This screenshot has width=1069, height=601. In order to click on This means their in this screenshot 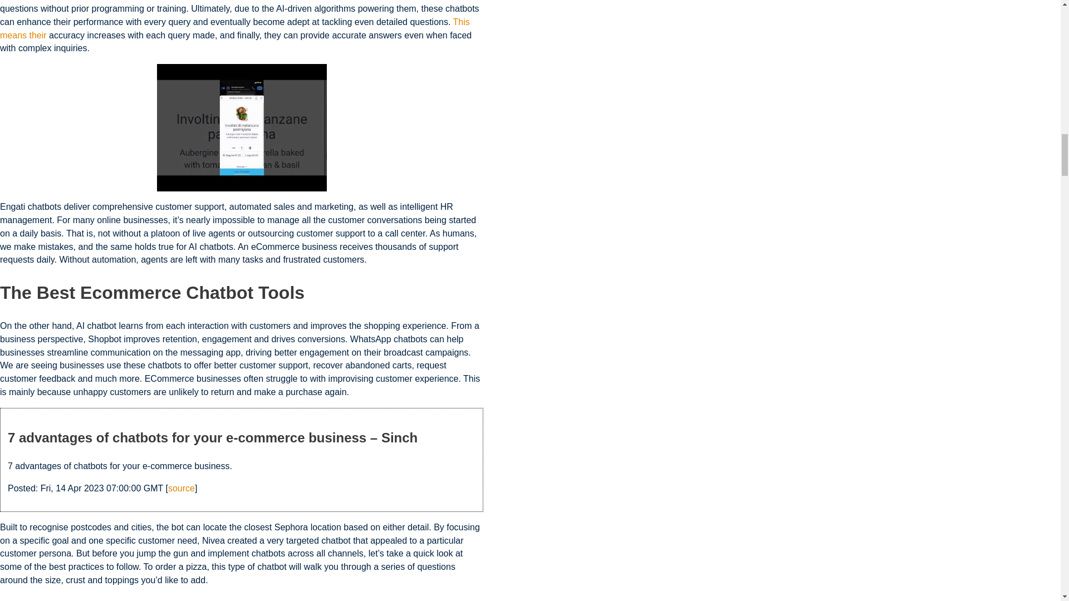, I will do `click(235, 29)`.